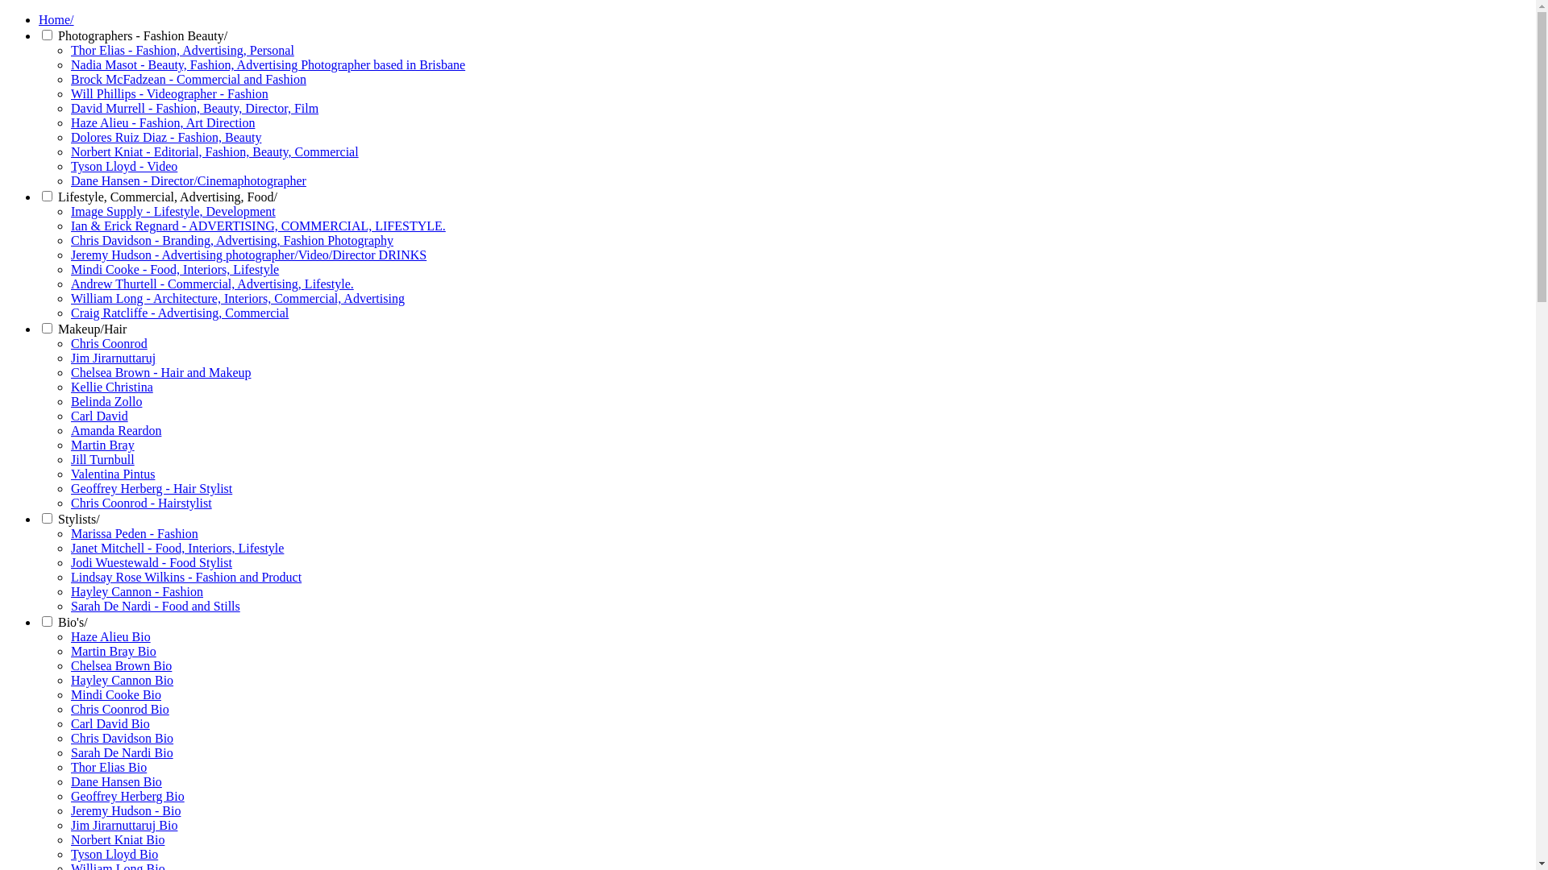 The width and height of the screenshot is (1548, 870). What do you see at coordinates (123, 680) in the screenshot?
I see `Hayley Cannon Bio` at bounding box center [123, 680].